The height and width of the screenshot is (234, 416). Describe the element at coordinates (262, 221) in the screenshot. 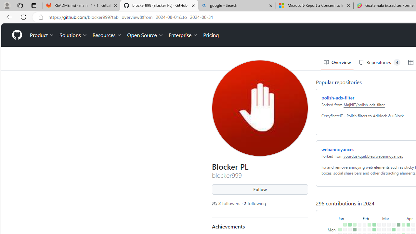

I see `Achievement: Pull Shark` at that location.